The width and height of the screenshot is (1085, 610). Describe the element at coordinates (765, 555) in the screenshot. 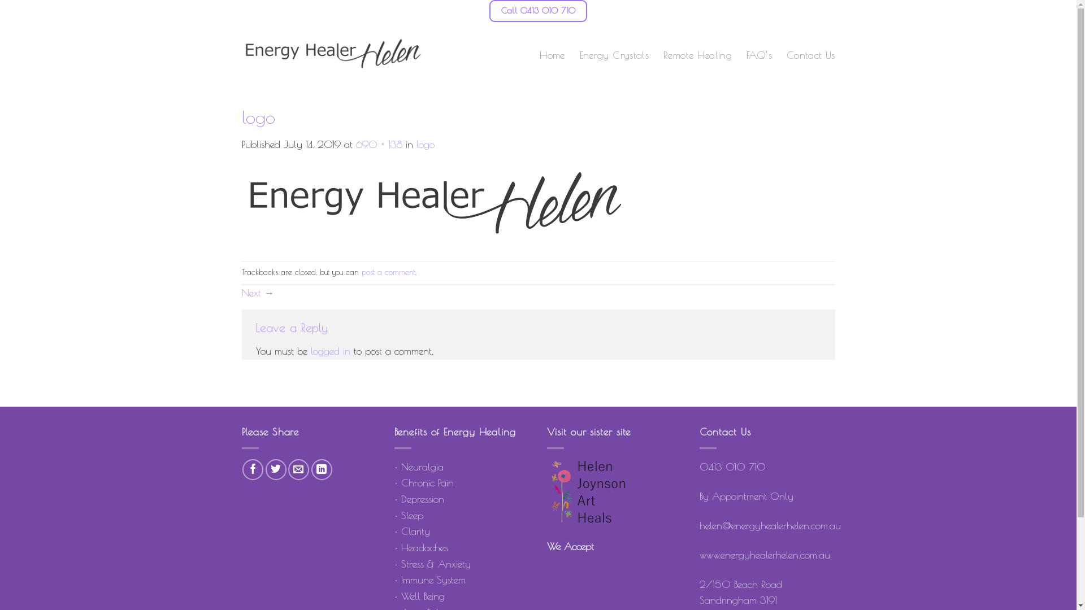

I see `www.energyhealerhelen.com.au` at that location.